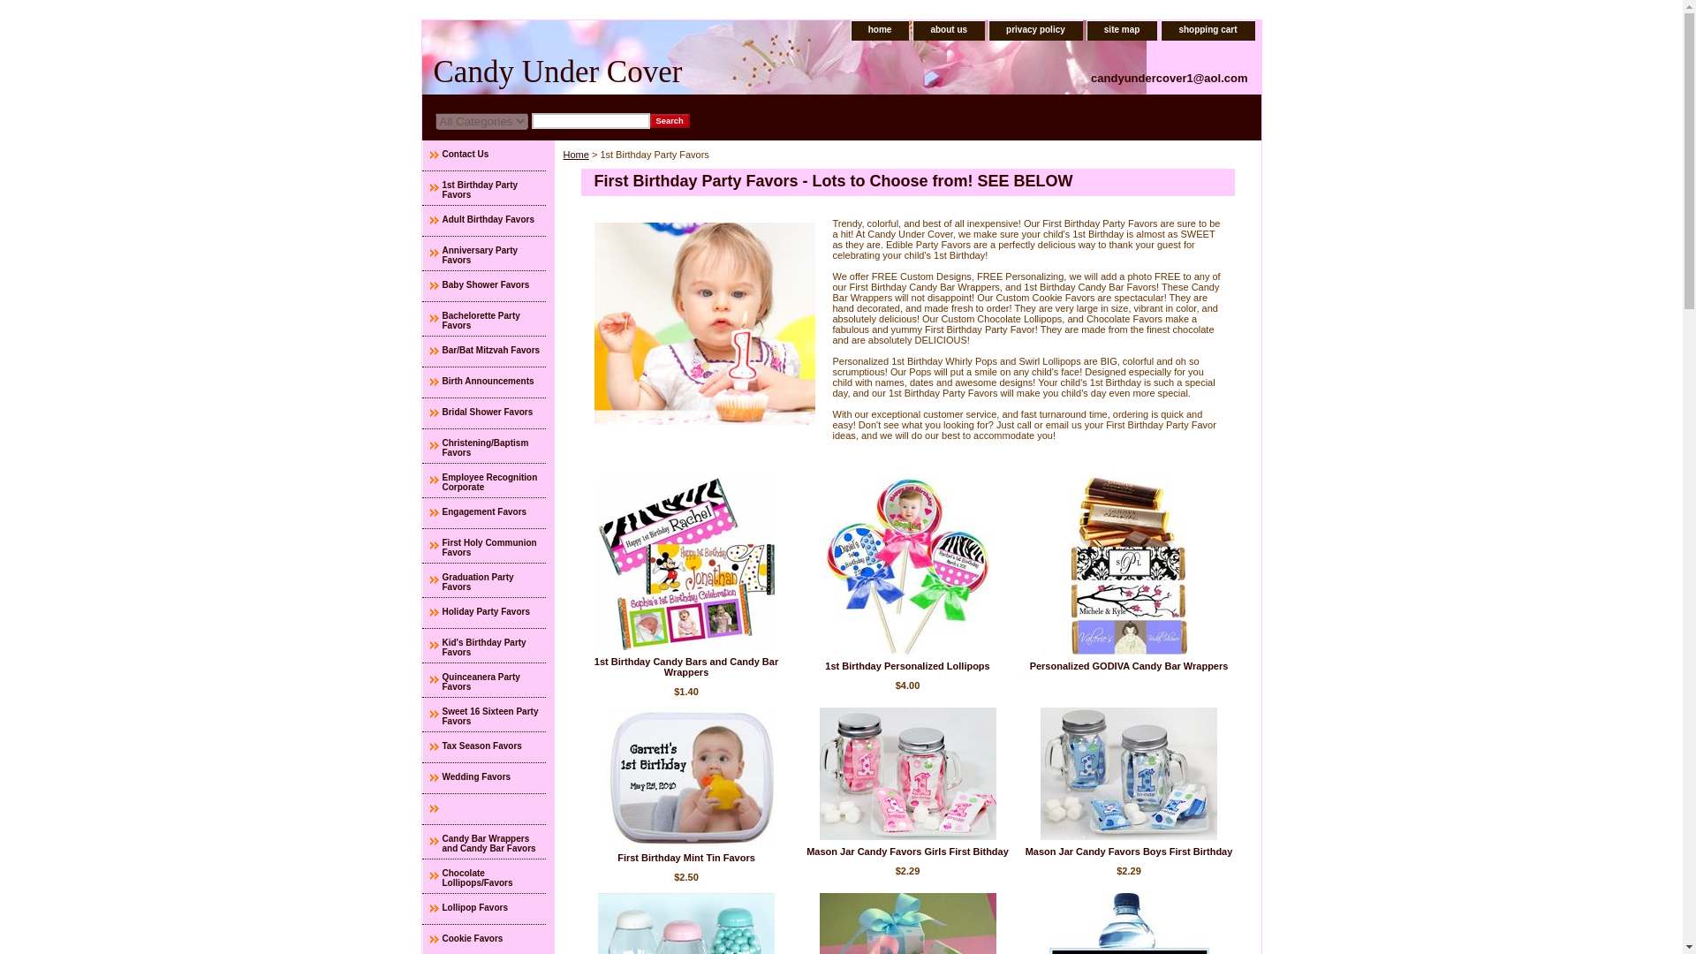  I want to click on 1st Birthday Personalized Lollipops , so click(907, 565).